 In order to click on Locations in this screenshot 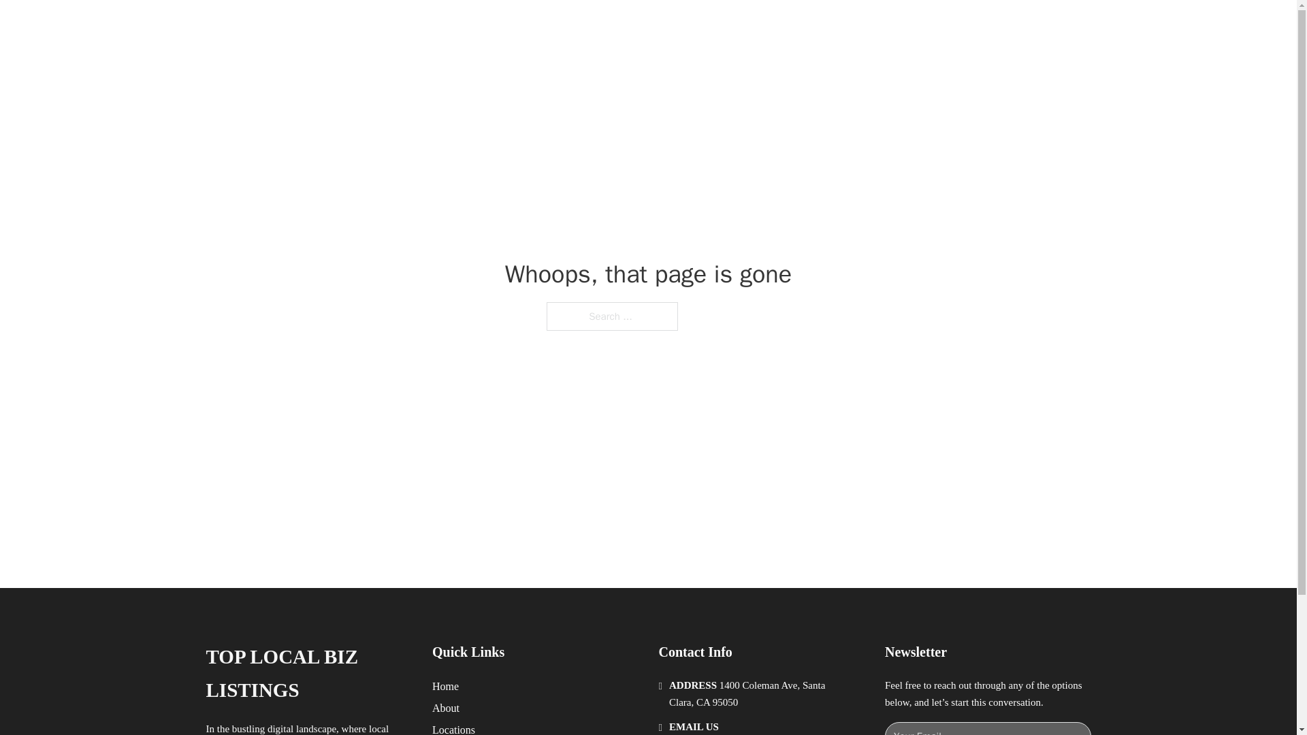, I will do `click(453, 728)`.